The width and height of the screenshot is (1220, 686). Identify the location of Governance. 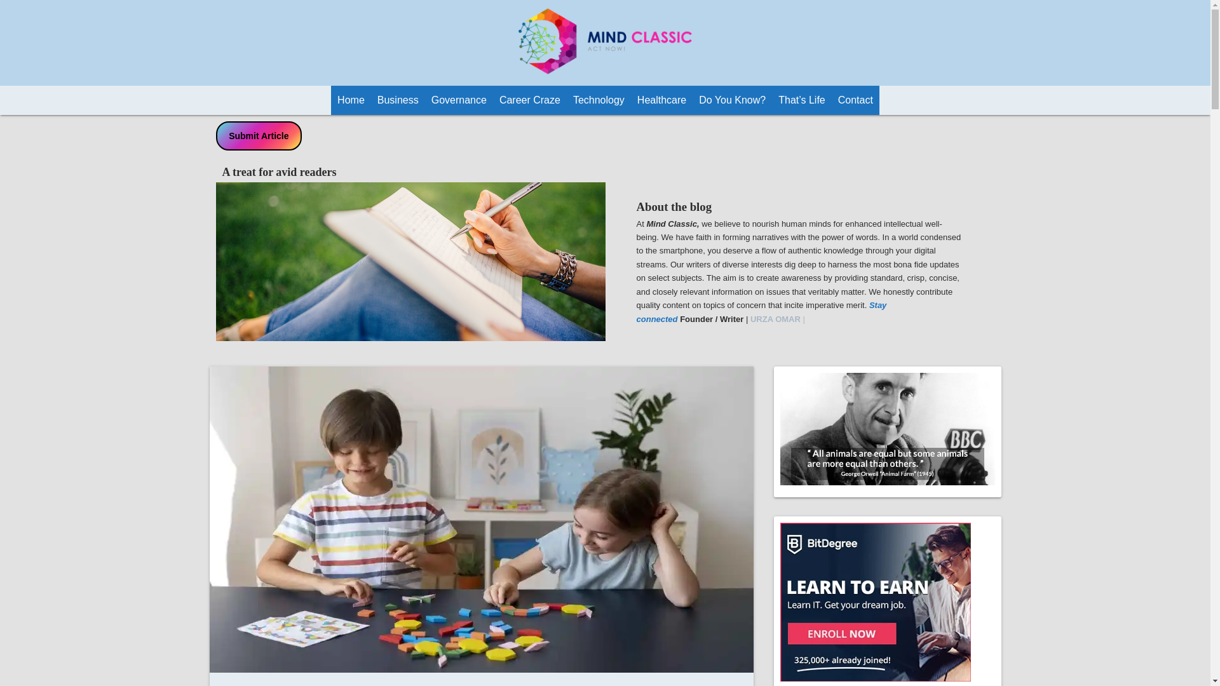
(459, 100).